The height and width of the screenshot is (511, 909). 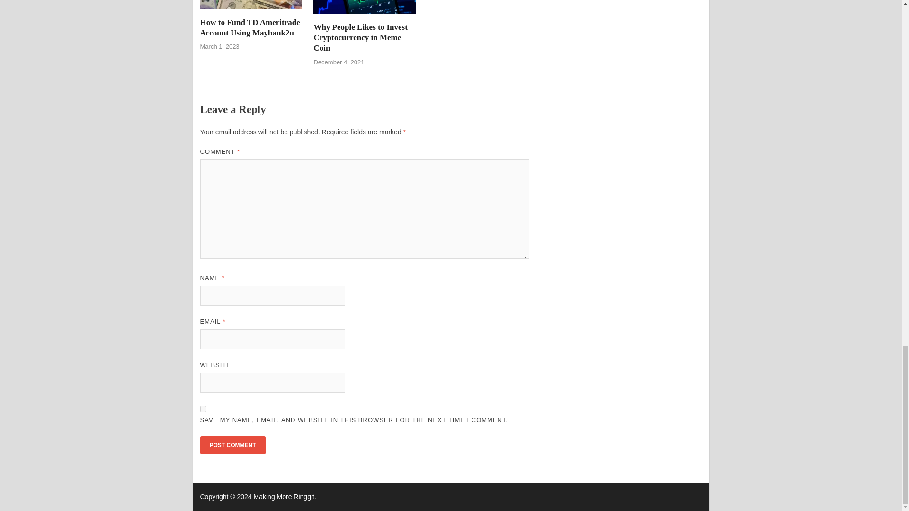 What do you see at coordinates (203, 409) in the screenshot?
I see `yes` at bounding box center [203, 409].